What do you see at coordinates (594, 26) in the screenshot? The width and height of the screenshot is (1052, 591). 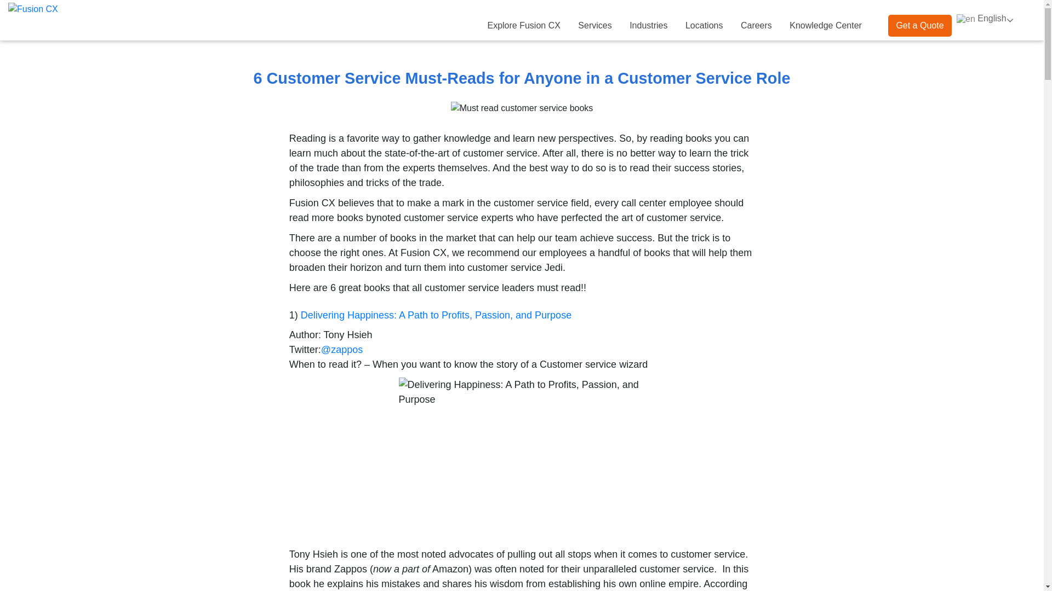 I see `Services` at bounding box center [594, 26].